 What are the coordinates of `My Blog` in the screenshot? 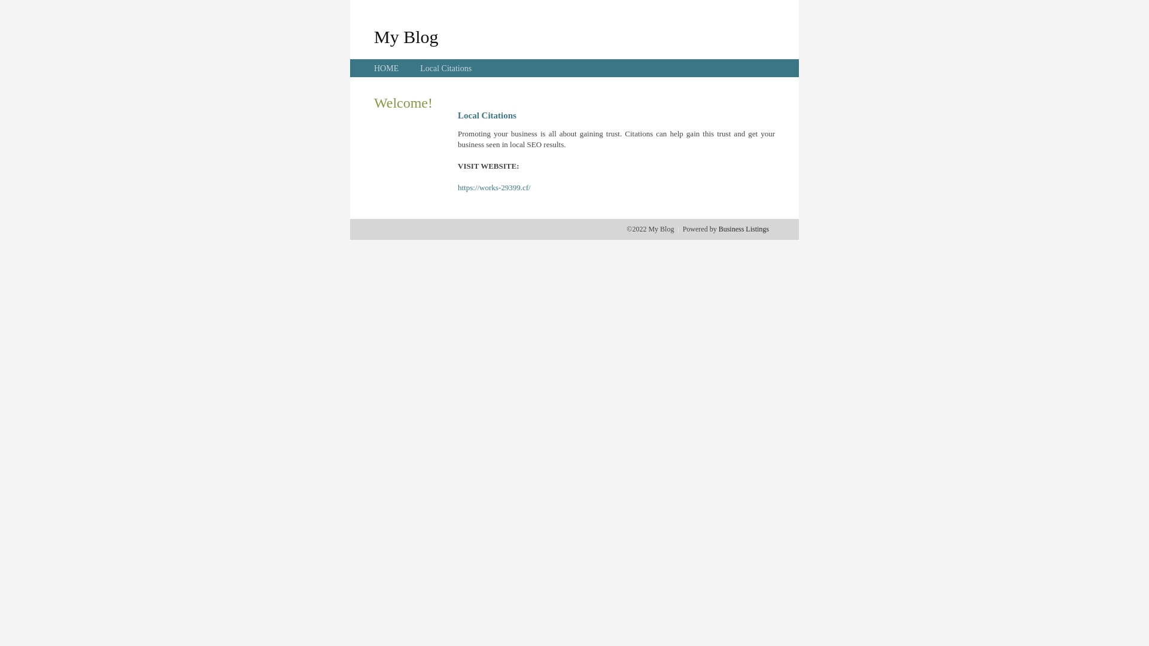 It's located at (406, 36).